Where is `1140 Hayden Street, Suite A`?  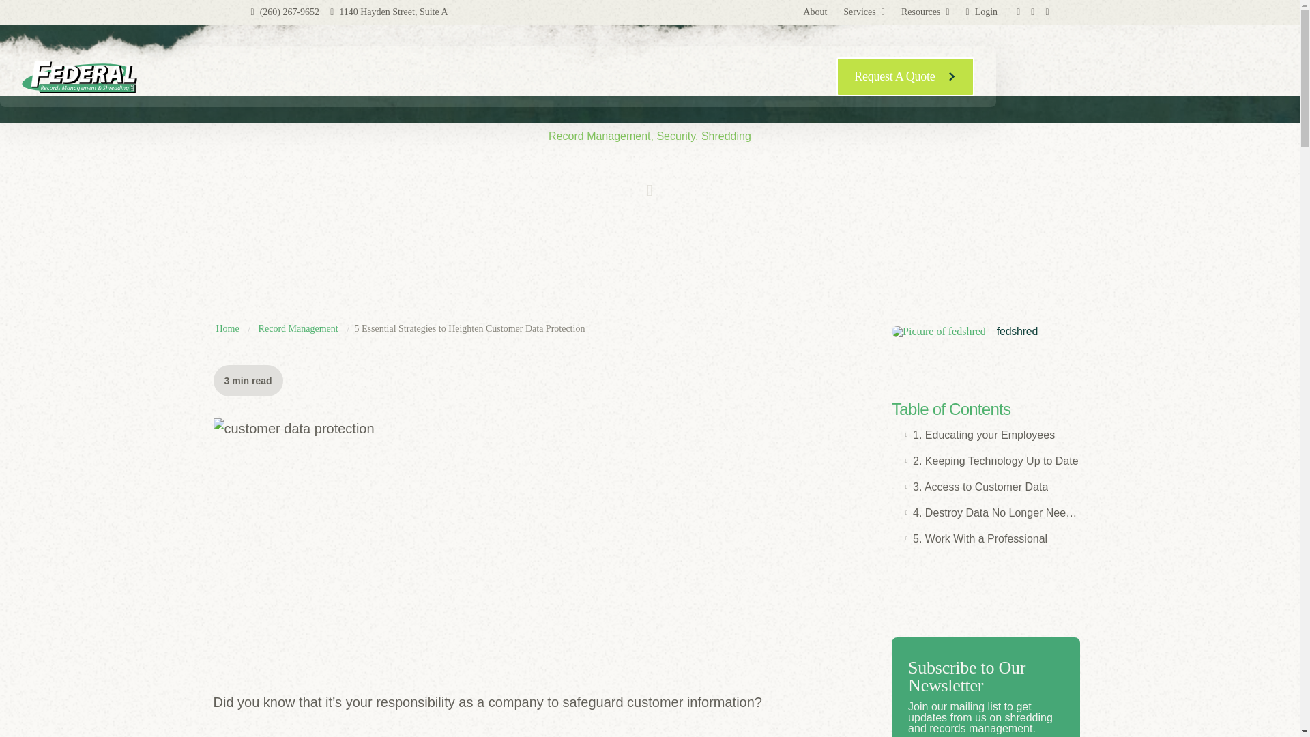 1140 Hayden Street, Suite A is located at coordinates (389, 11).